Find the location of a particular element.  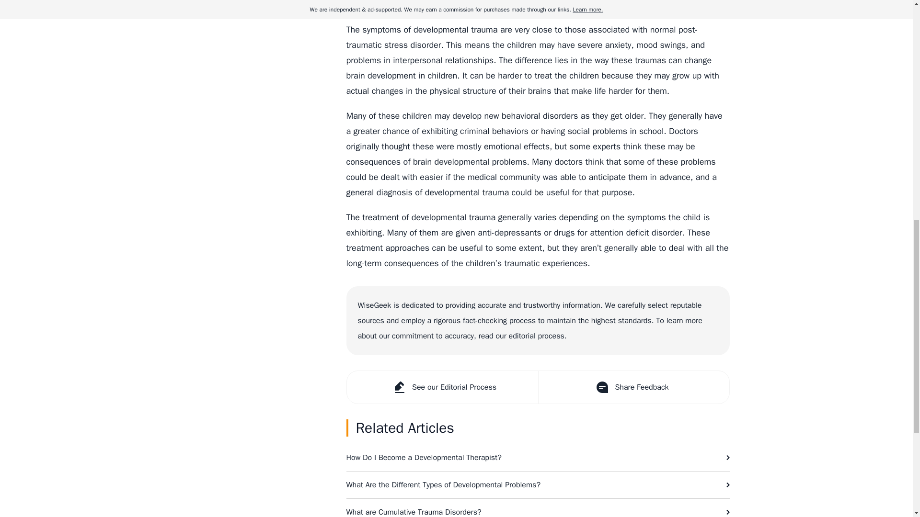

Share Feedback is located at coordinates (632, 387).